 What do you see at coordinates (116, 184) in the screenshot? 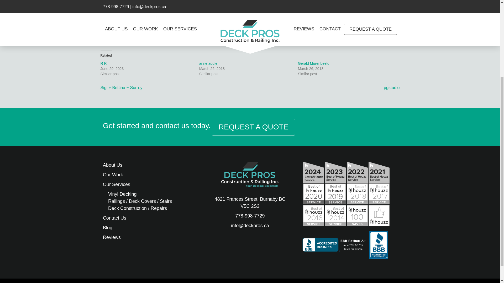
I see `Our Services` at bounding box center [116, 184].